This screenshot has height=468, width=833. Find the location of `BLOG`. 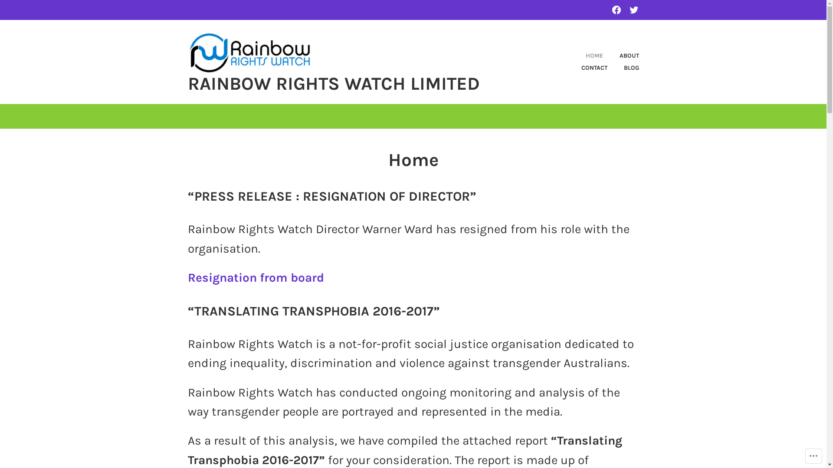

BLOG is located at coordinates (624, 68).